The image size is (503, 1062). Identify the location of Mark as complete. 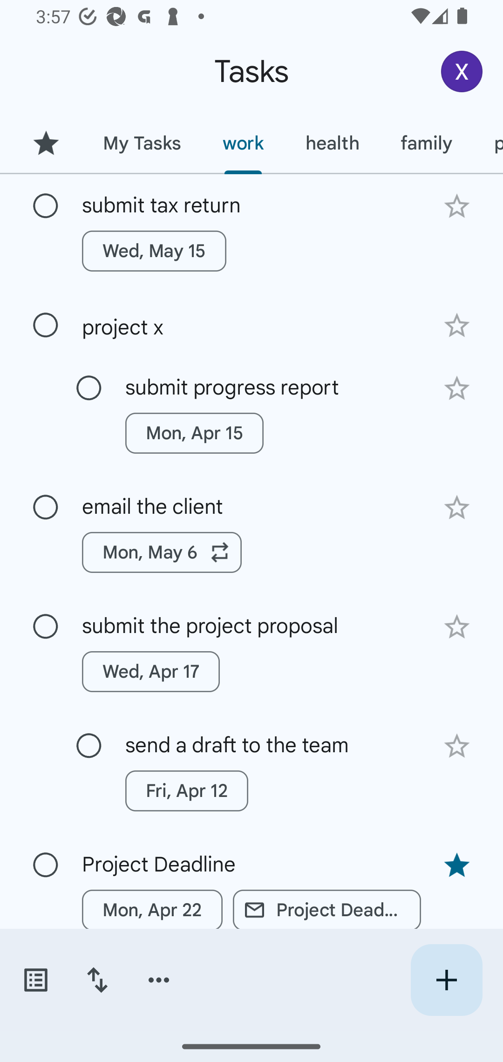
(89, 388).